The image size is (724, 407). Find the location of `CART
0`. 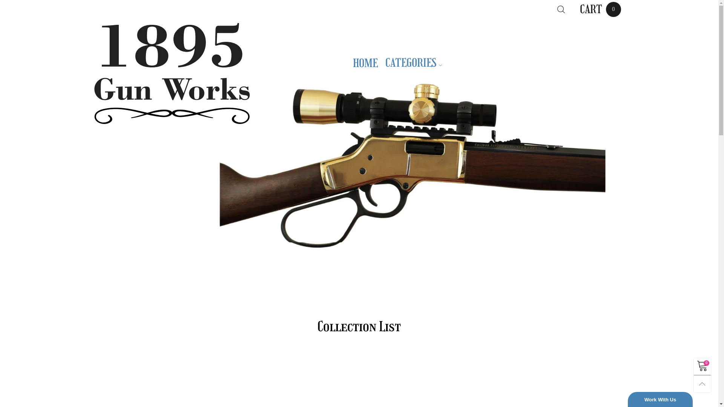

CART
0 is located at coordinates (600, 9).